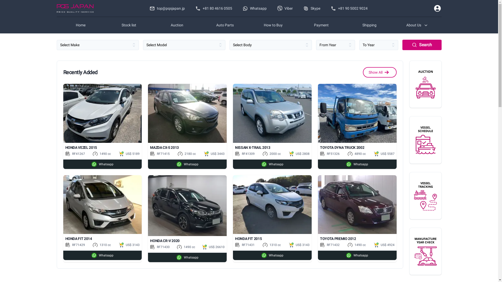  Describe the element at coordinates (129, 25) in the screenshot. I see `Stock list` at that location.